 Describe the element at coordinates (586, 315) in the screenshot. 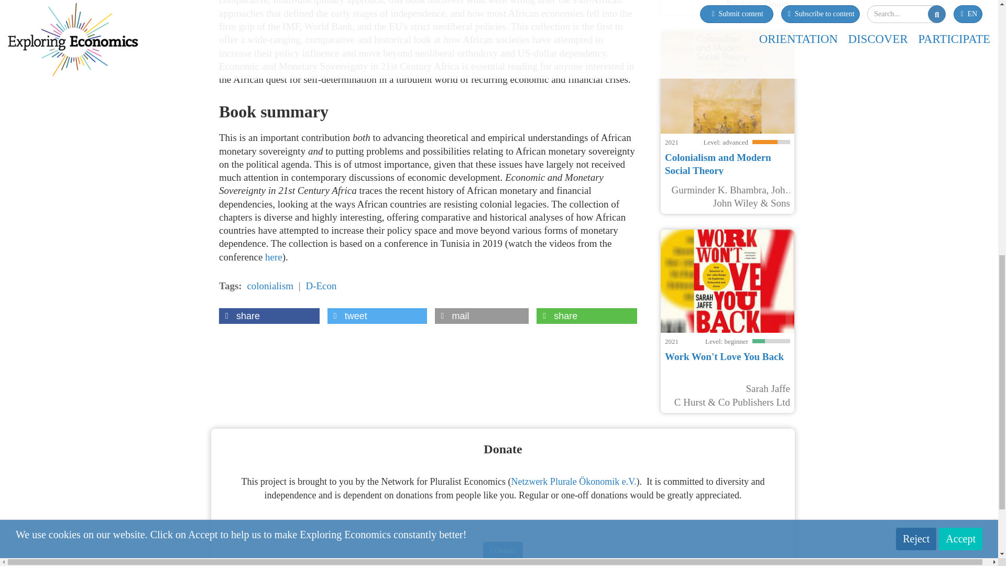

I see `Share on Whatsapp` at that location.